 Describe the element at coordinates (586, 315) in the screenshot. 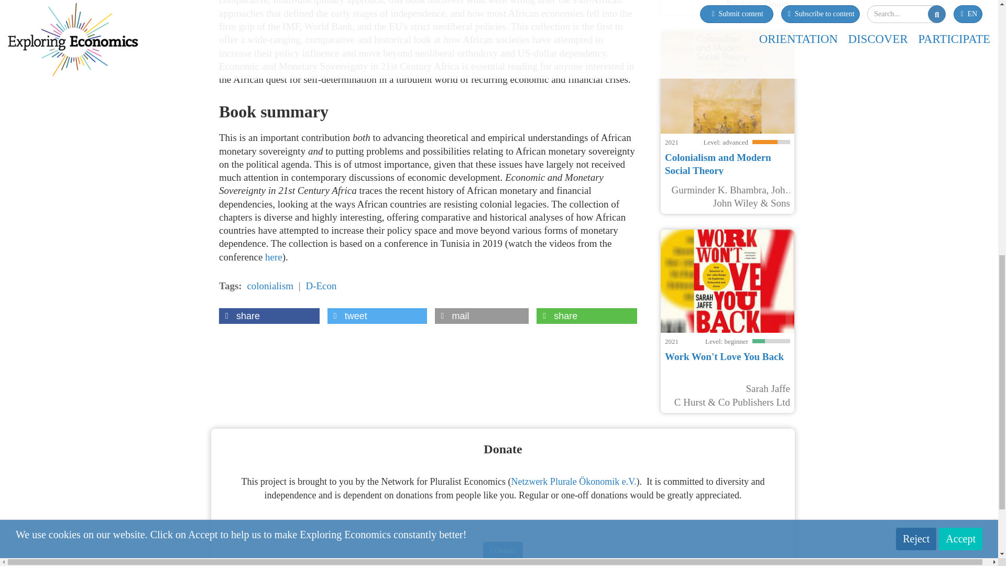

I see `Share on Whatsapp` at that location.